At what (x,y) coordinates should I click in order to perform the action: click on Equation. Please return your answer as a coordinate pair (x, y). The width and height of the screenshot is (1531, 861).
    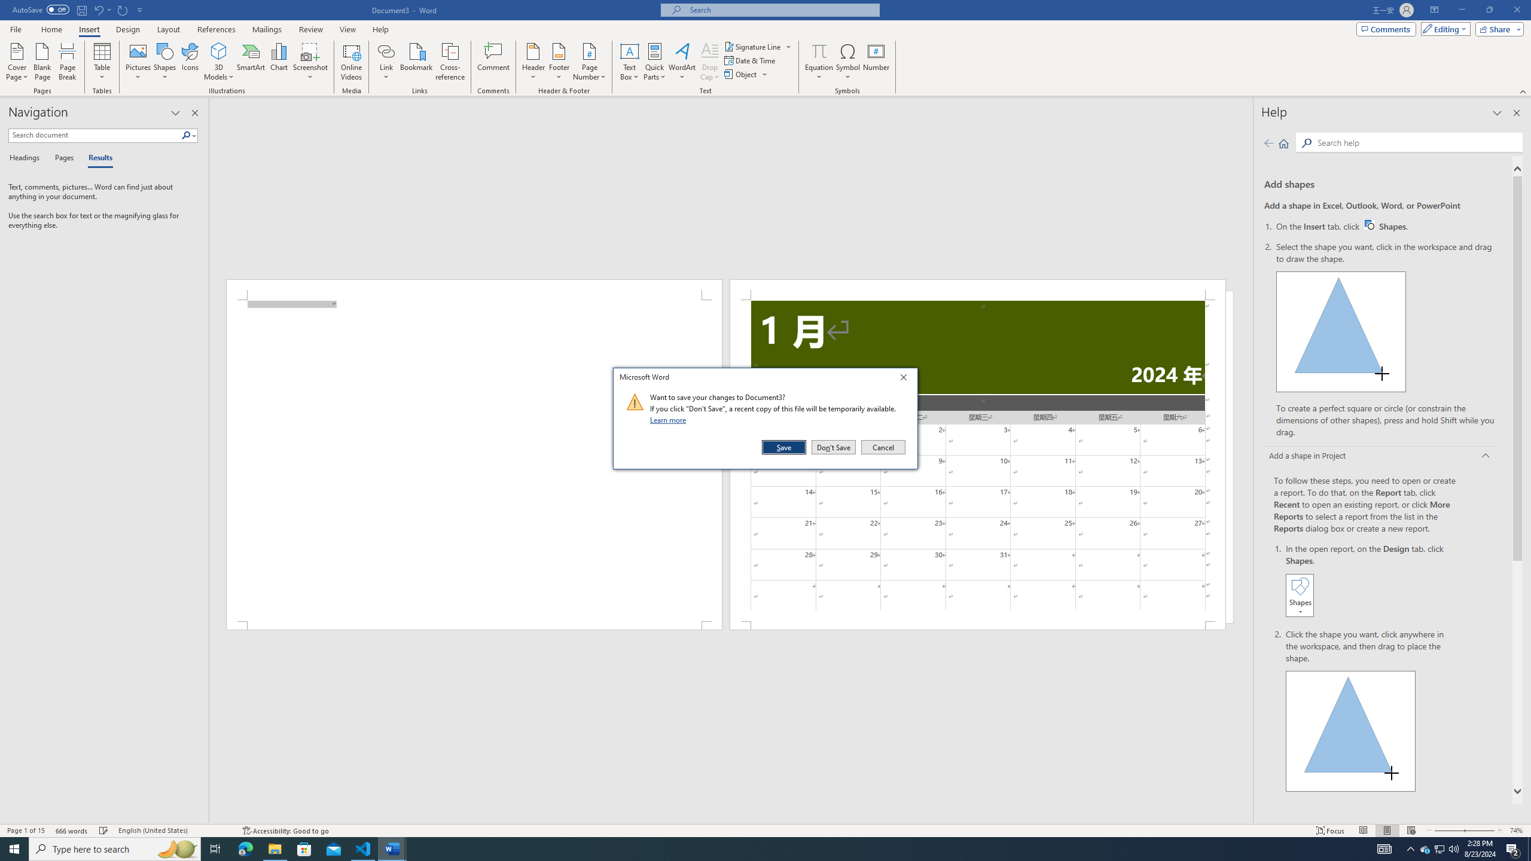
    Looking at the image, I should click on (819, 51).